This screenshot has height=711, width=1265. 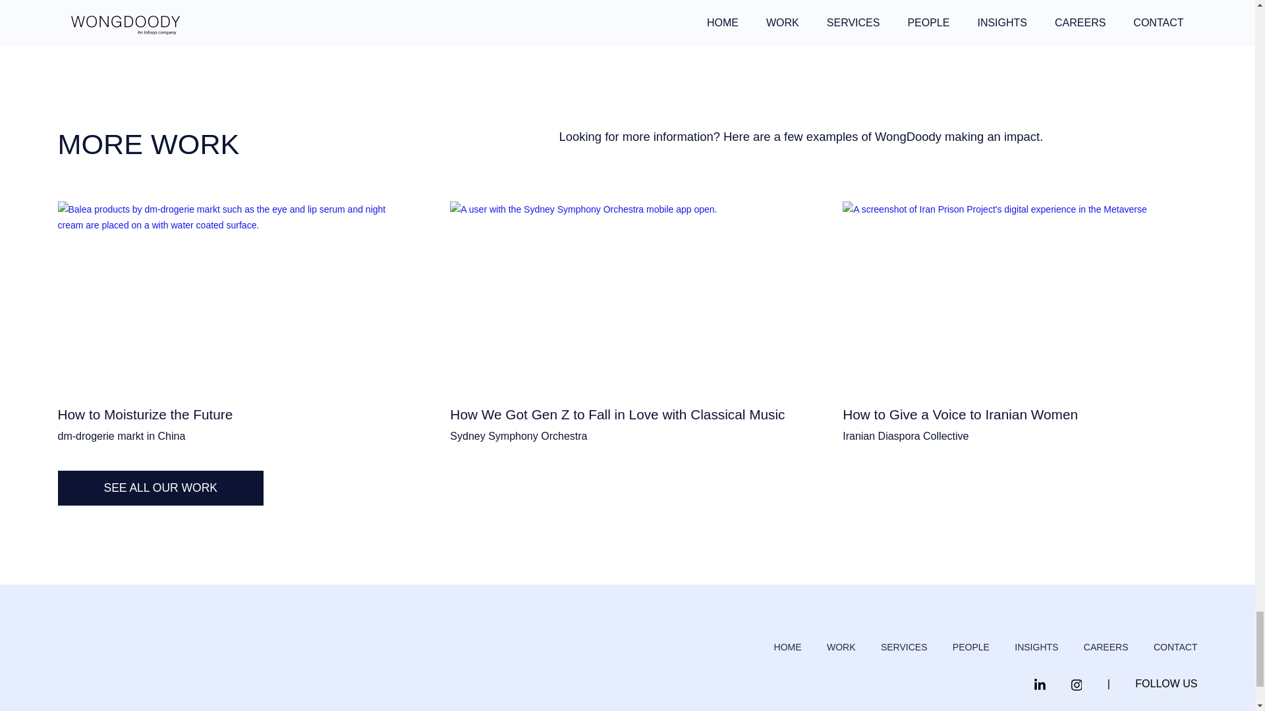 I want to click on How to Give a Voice to Iranian Women, so click(x=1019, y=312).